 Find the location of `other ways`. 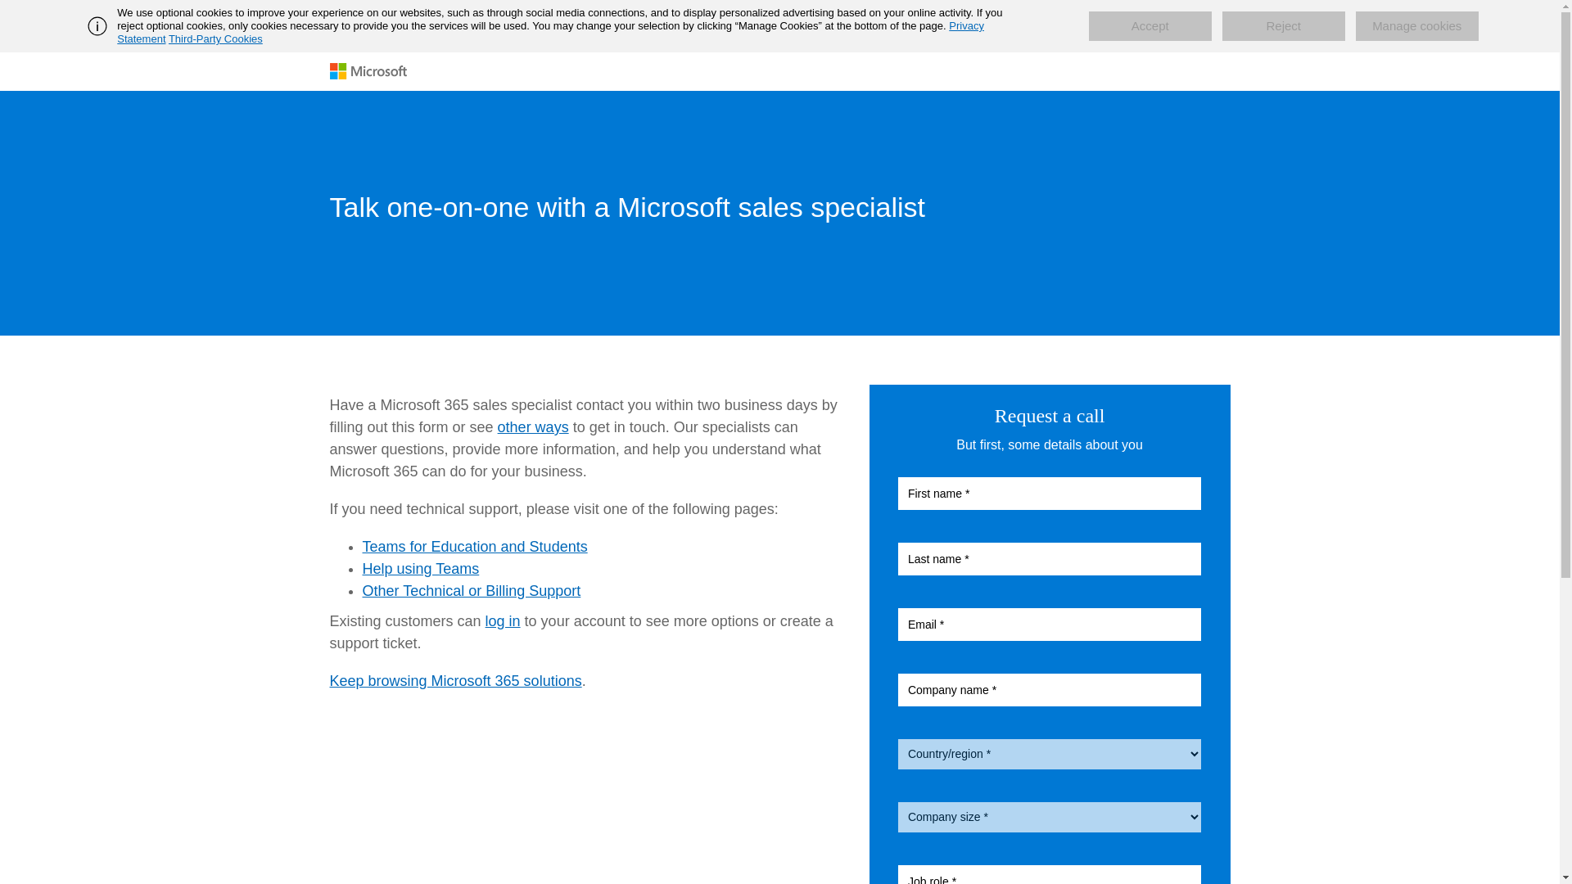

other ways is located at coordinates (534, 427).